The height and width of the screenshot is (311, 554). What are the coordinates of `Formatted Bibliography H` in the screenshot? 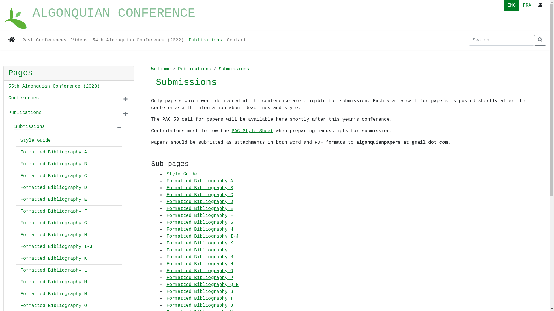 It's located at (54, 235).